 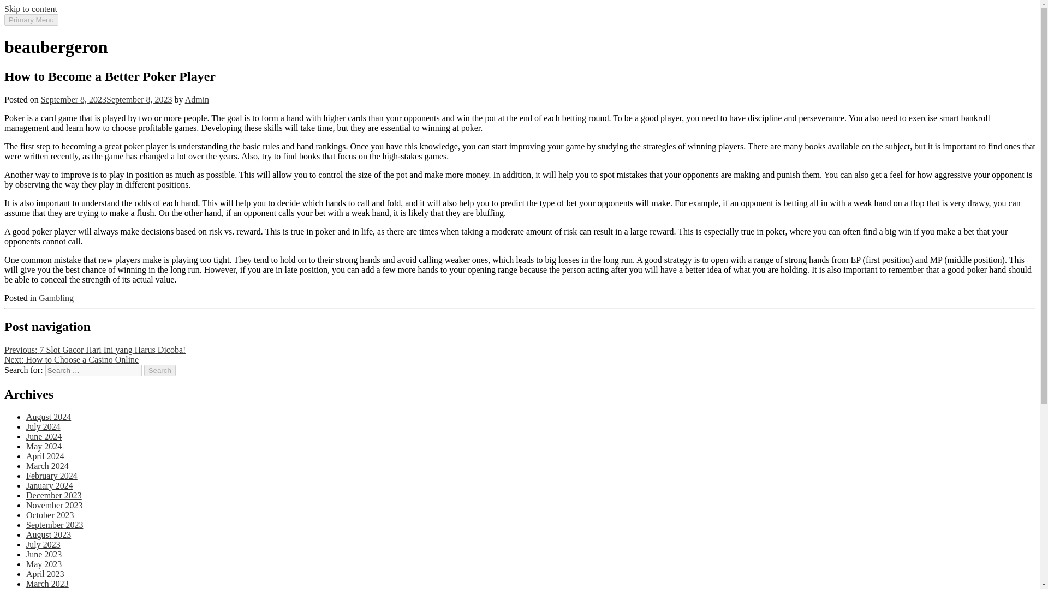 I want to click on Admin, so click(x=196, y=99).